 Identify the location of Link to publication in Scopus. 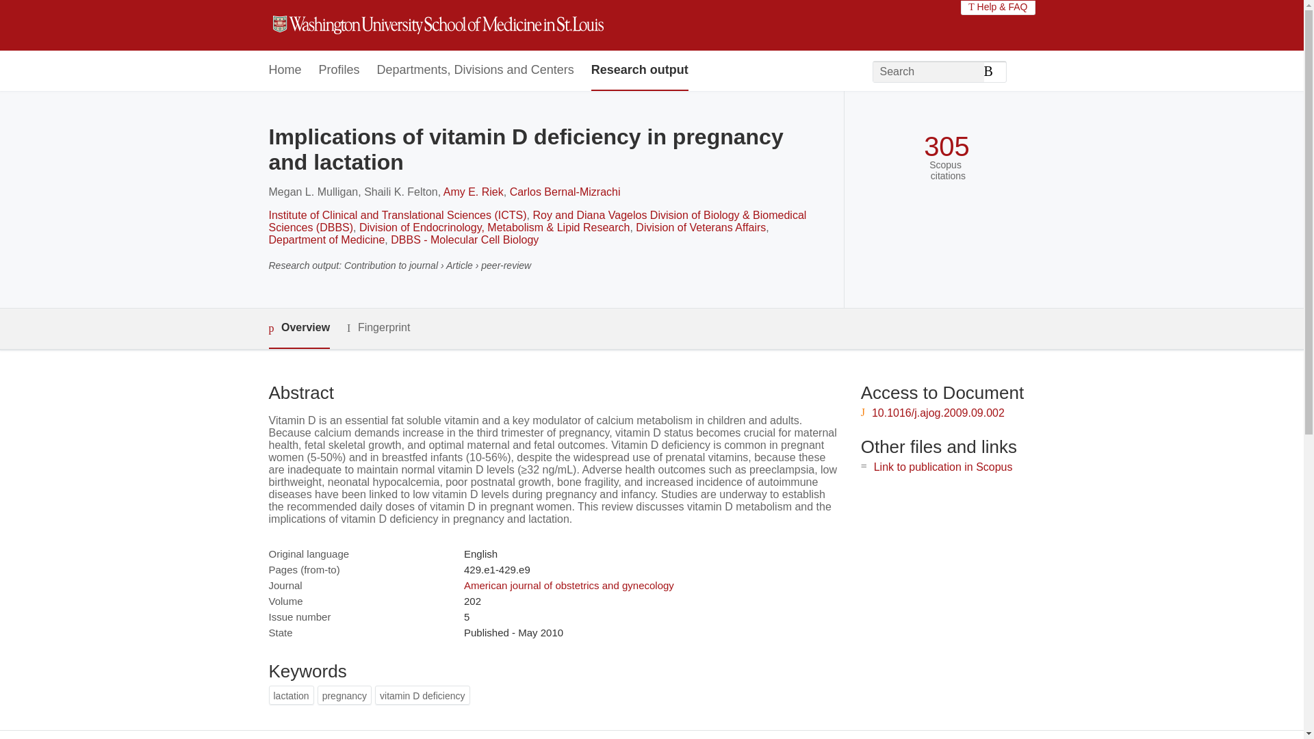
(943, 467).